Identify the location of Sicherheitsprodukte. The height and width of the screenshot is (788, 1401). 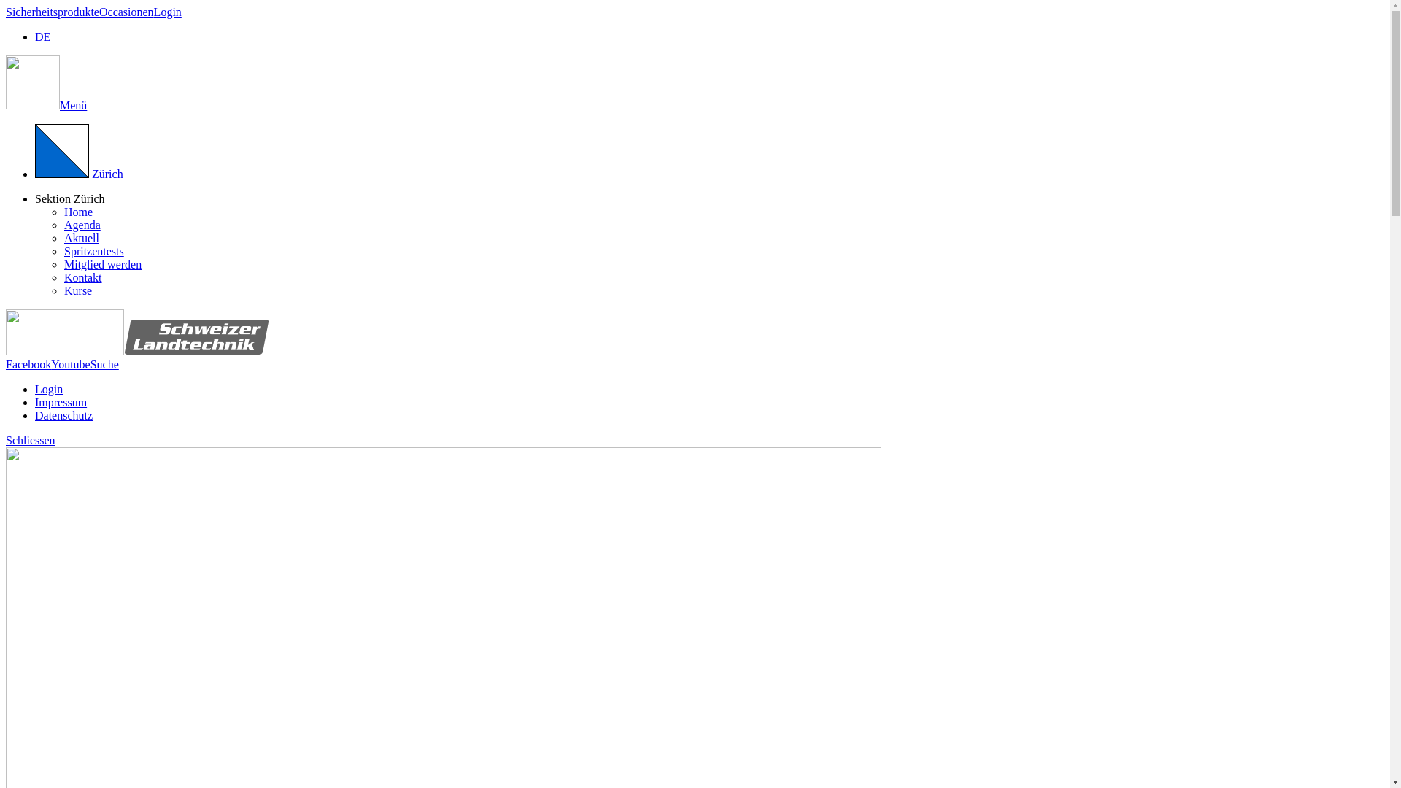
(53, 12).